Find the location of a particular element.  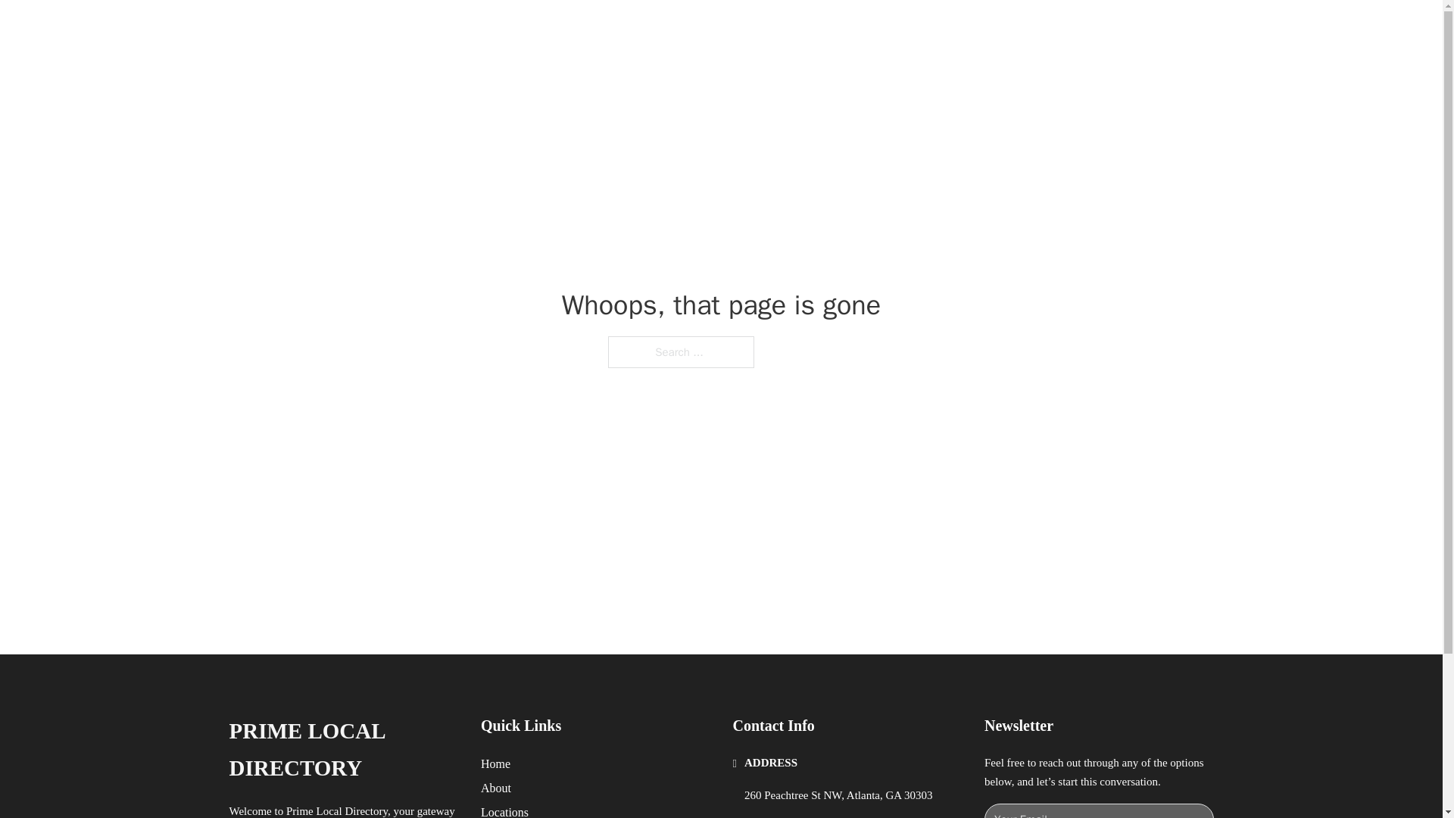

LOCATIONS is located at coordinates (989, 29).